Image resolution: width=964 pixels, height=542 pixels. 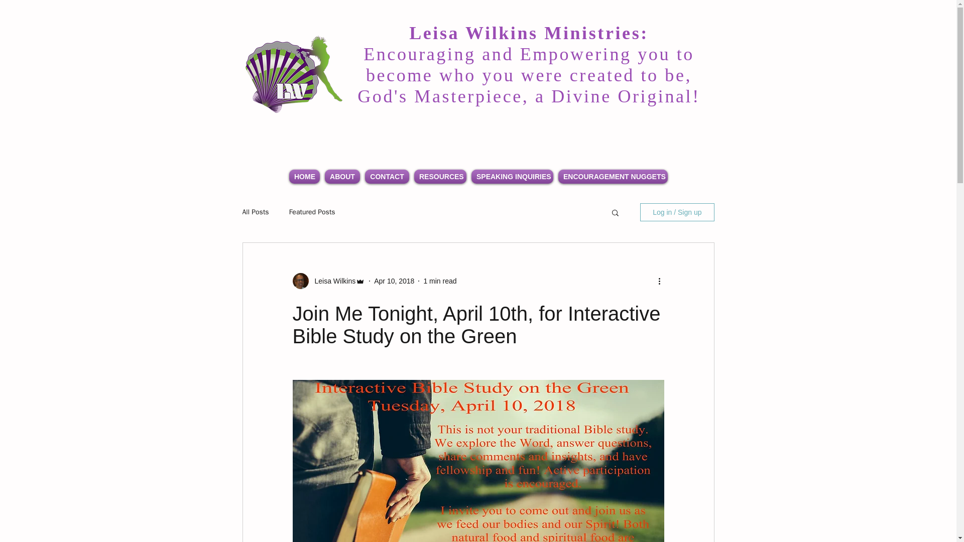 I want to click on Leisa Wilkins, so click(x=332, y=281).